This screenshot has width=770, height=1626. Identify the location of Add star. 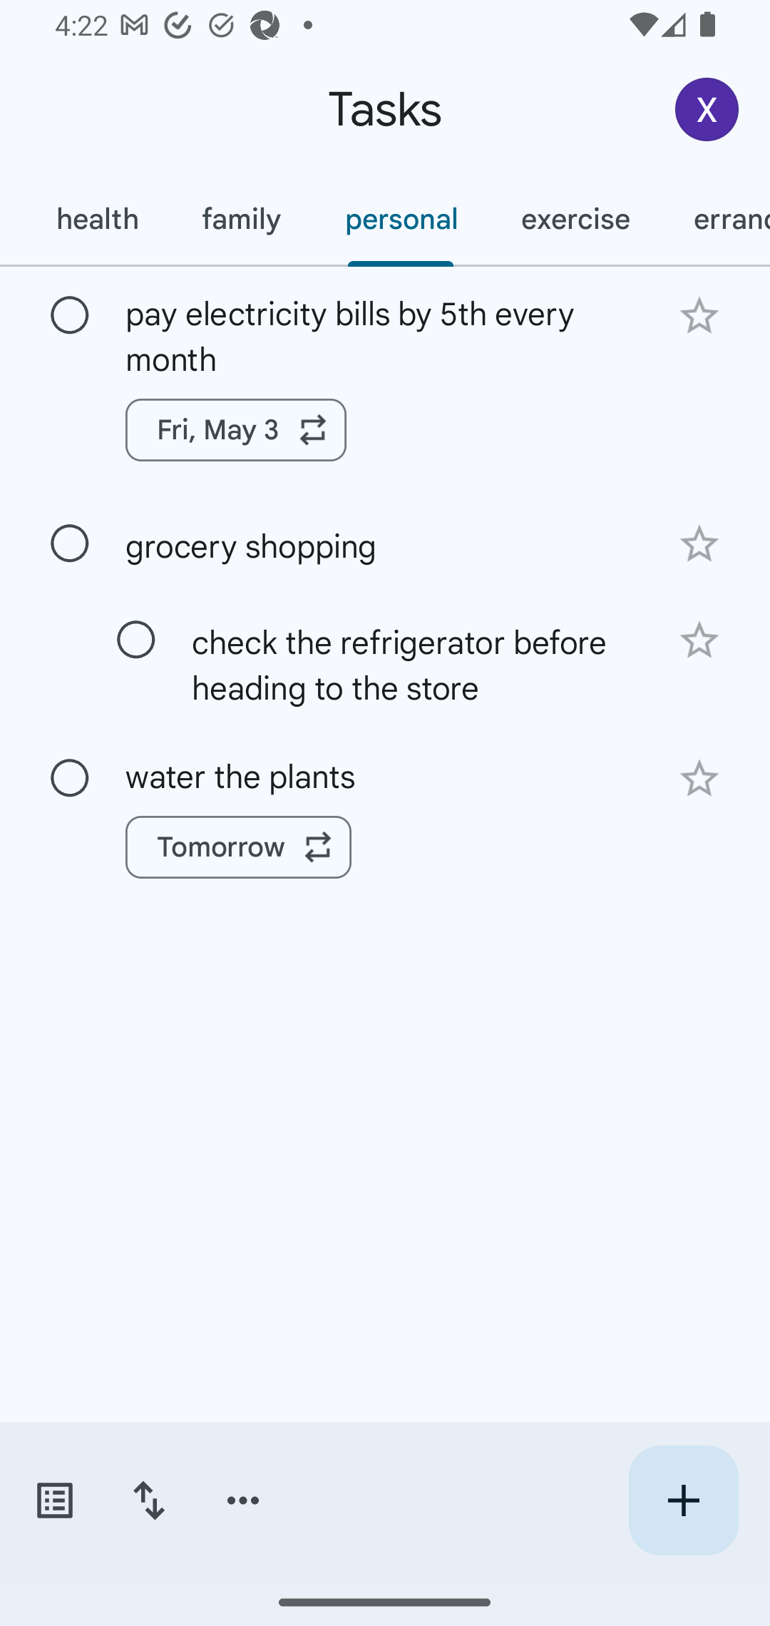
(699, 544).